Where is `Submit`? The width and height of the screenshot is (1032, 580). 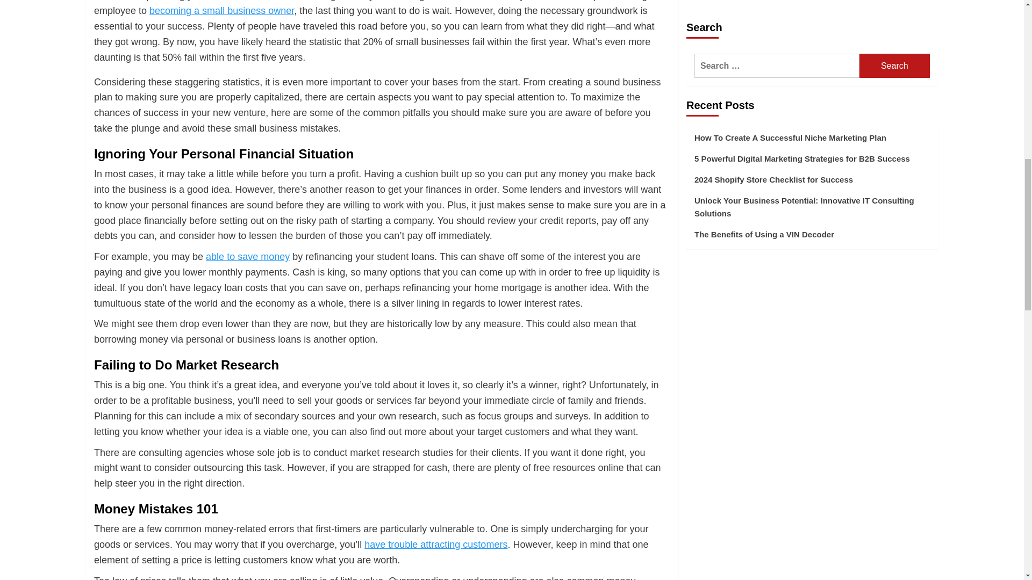 Submit is located at coordinates (713, 291).